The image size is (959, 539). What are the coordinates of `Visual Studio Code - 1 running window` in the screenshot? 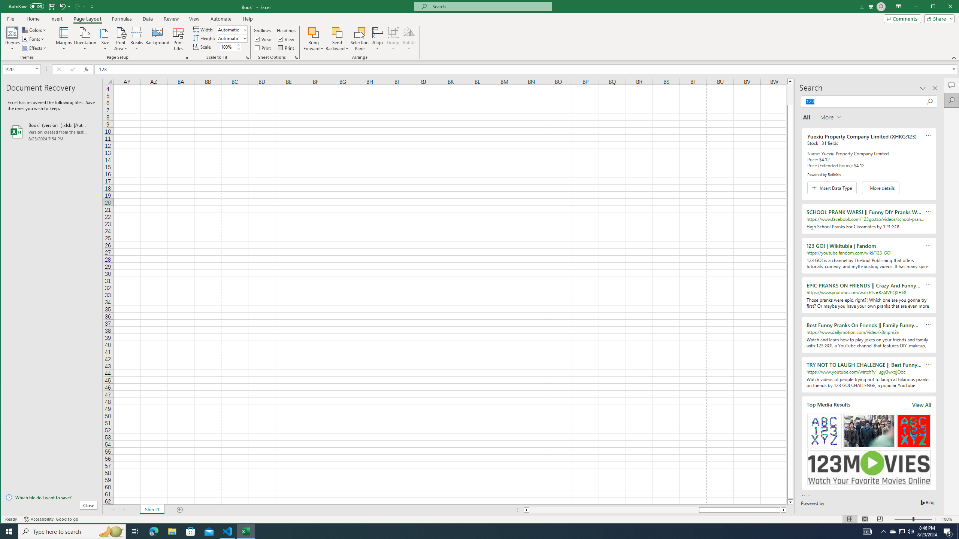 It's located at (228, 532).